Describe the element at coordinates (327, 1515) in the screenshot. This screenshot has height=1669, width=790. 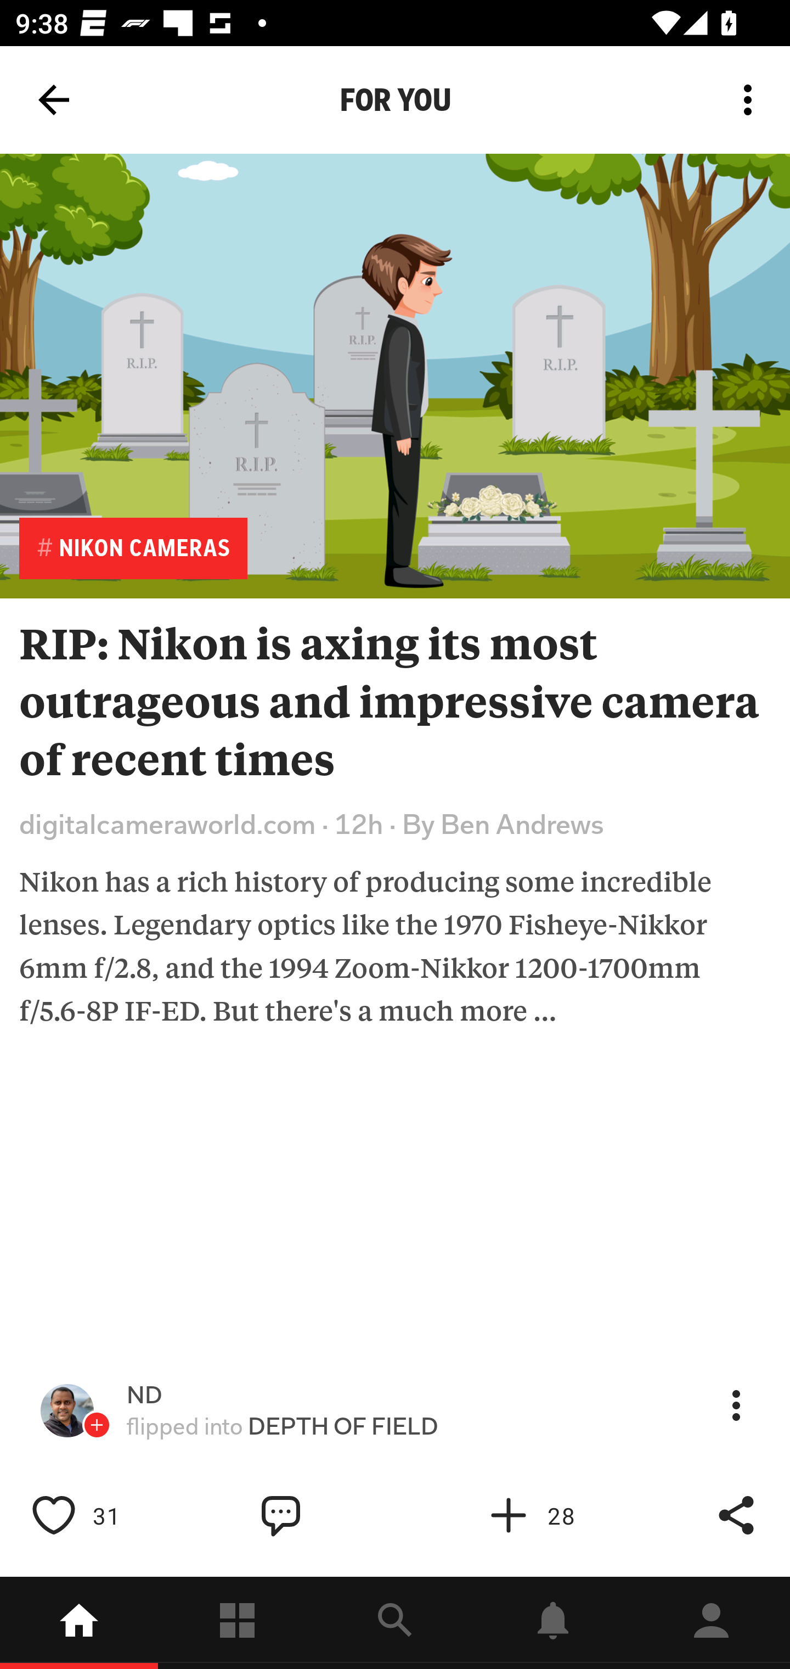
I see `Write a comment…` at that location.